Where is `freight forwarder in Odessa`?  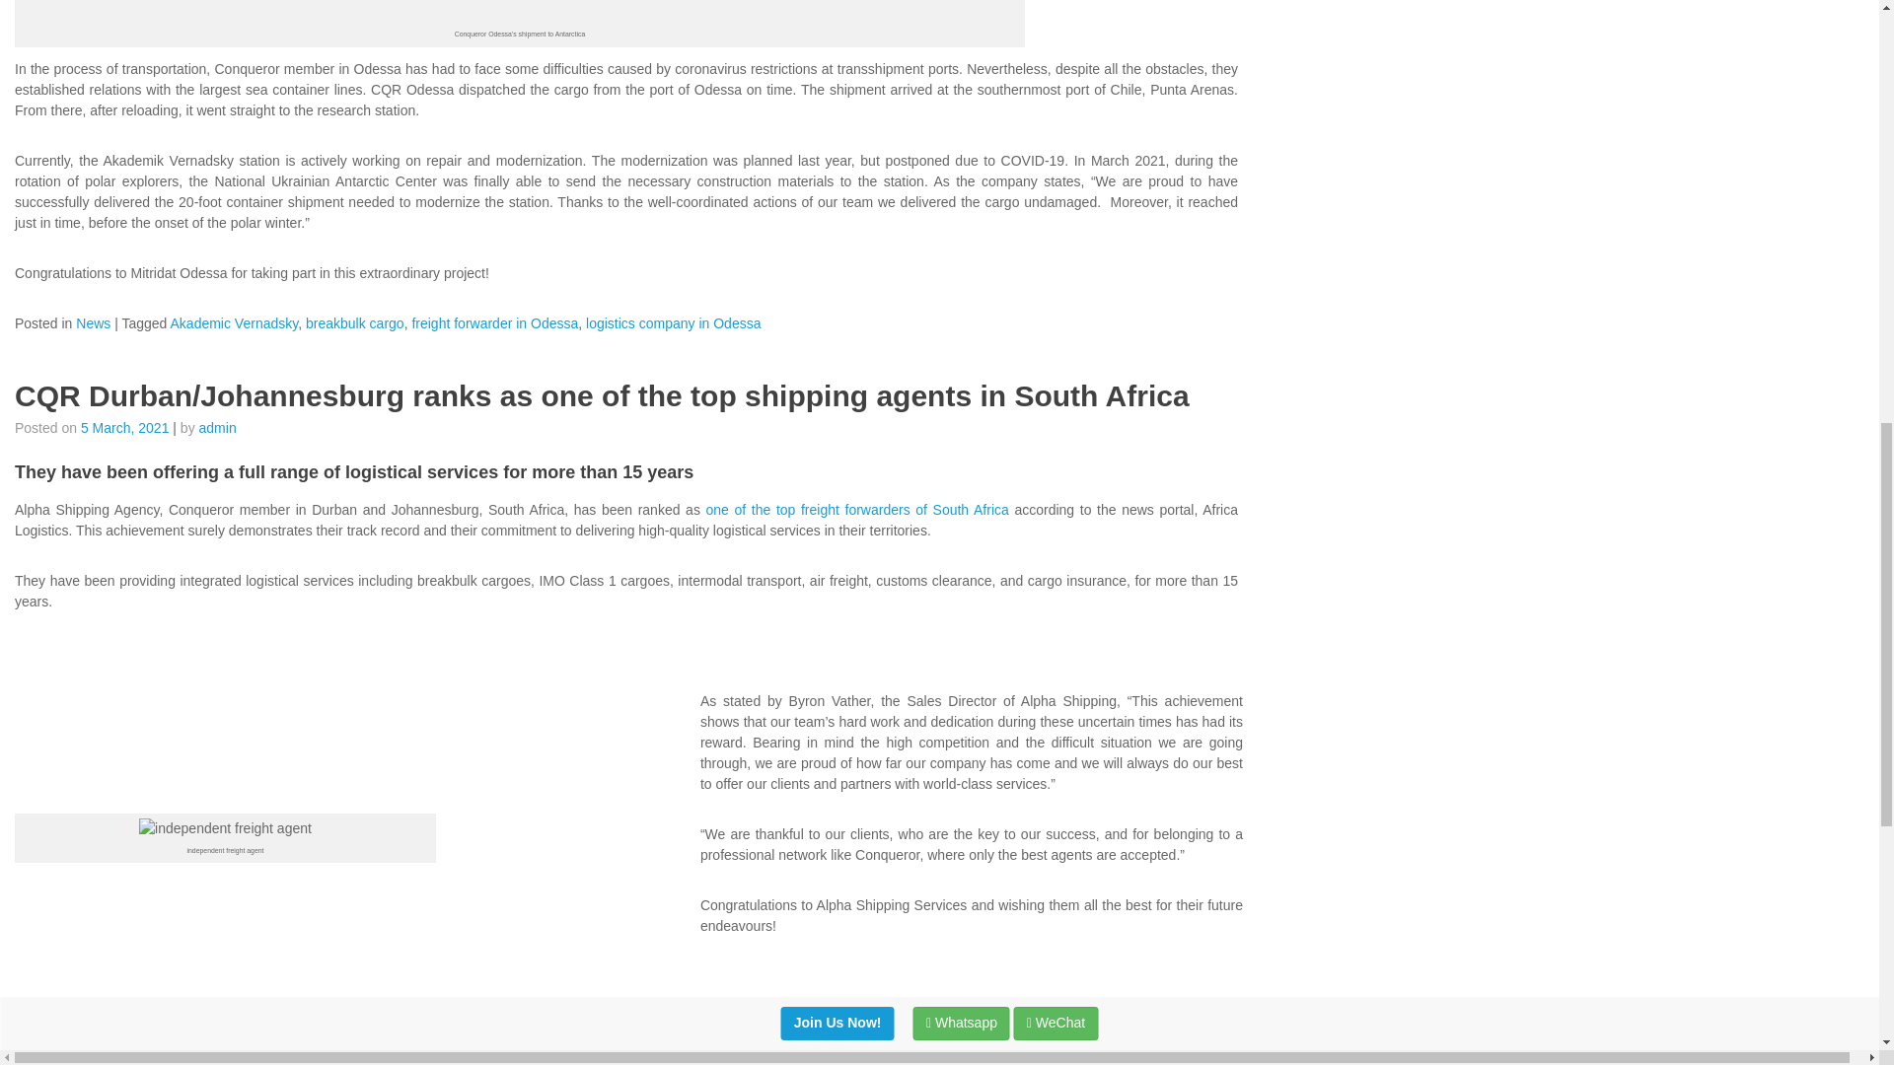 freight forwarder in Odessa is located at coordinates (493, 322).